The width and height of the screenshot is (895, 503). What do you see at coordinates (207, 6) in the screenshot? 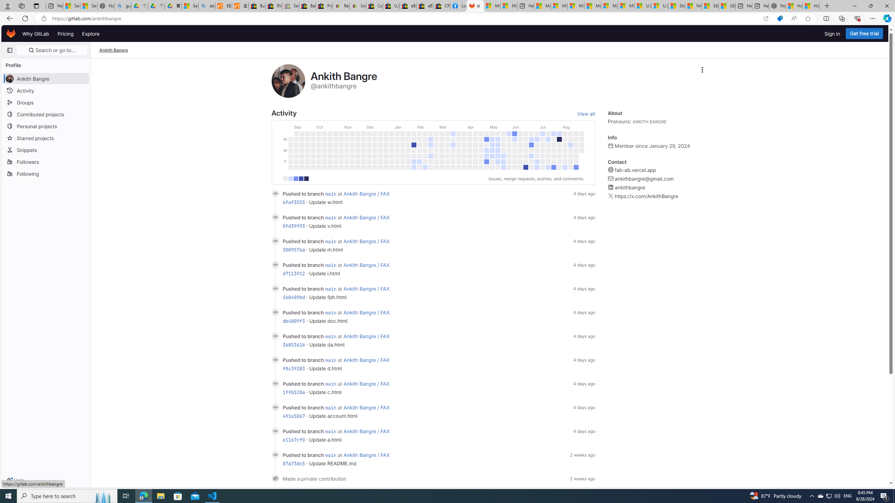
I see `ebay - Search` at bounding box center [207, 6].